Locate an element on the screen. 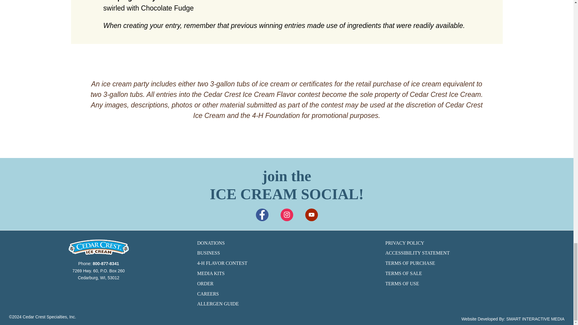  PRIVACY POLICY is located at coordinates (475, 243).